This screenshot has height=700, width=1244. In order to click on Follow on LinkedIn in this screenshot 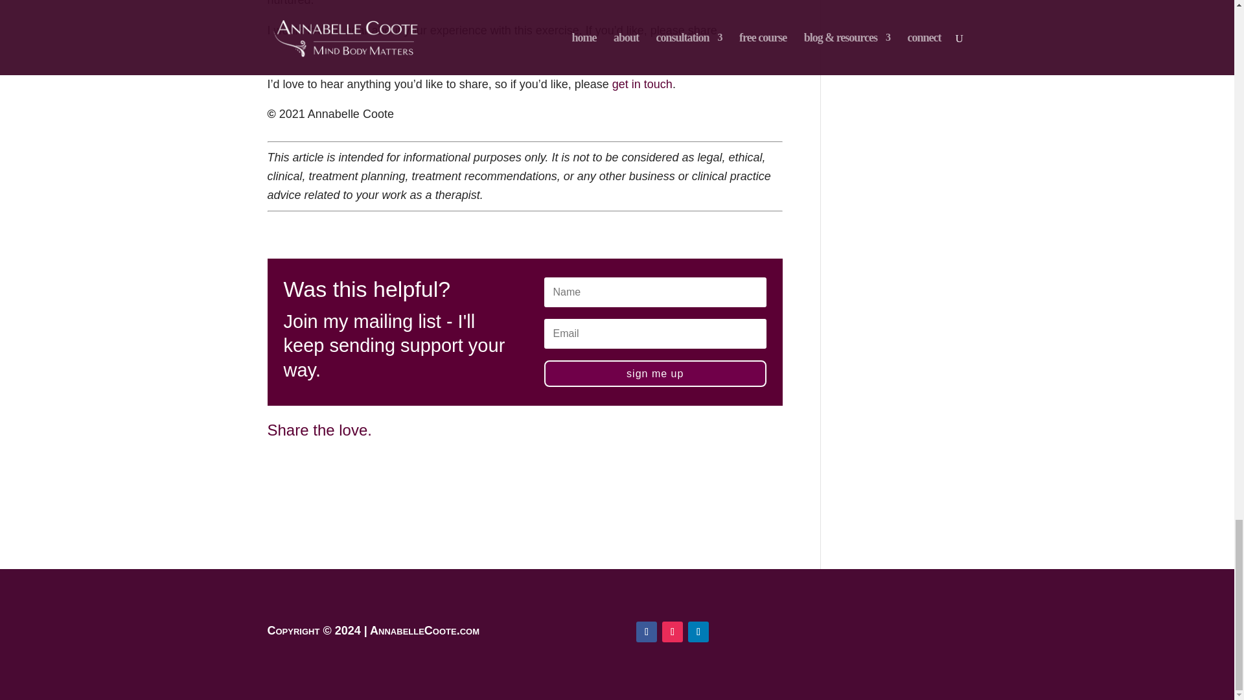, I will do `click(698, 632)`.